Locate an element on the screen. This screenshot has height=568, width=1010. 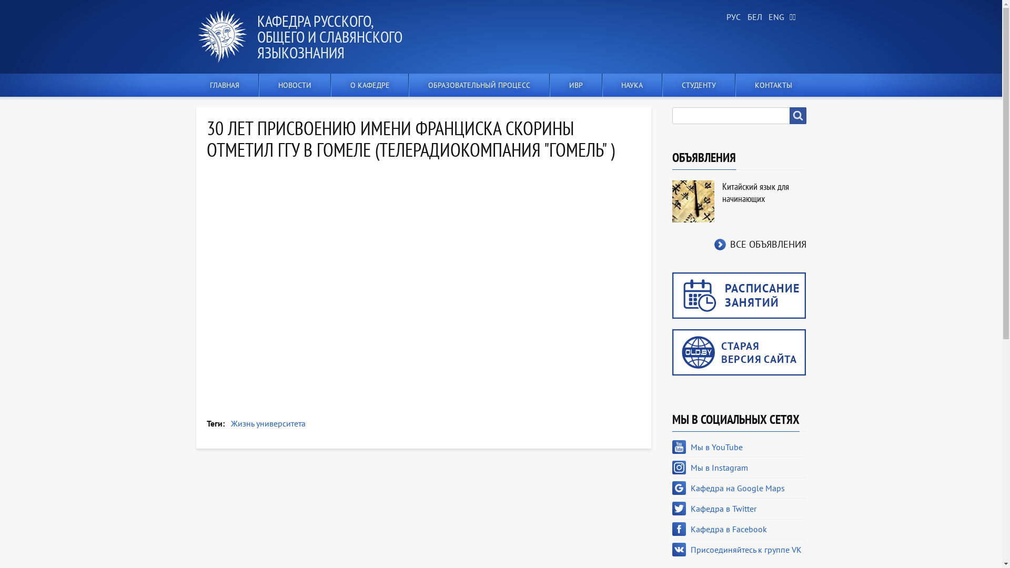
Belarusian is located at coordinates (753, 17).